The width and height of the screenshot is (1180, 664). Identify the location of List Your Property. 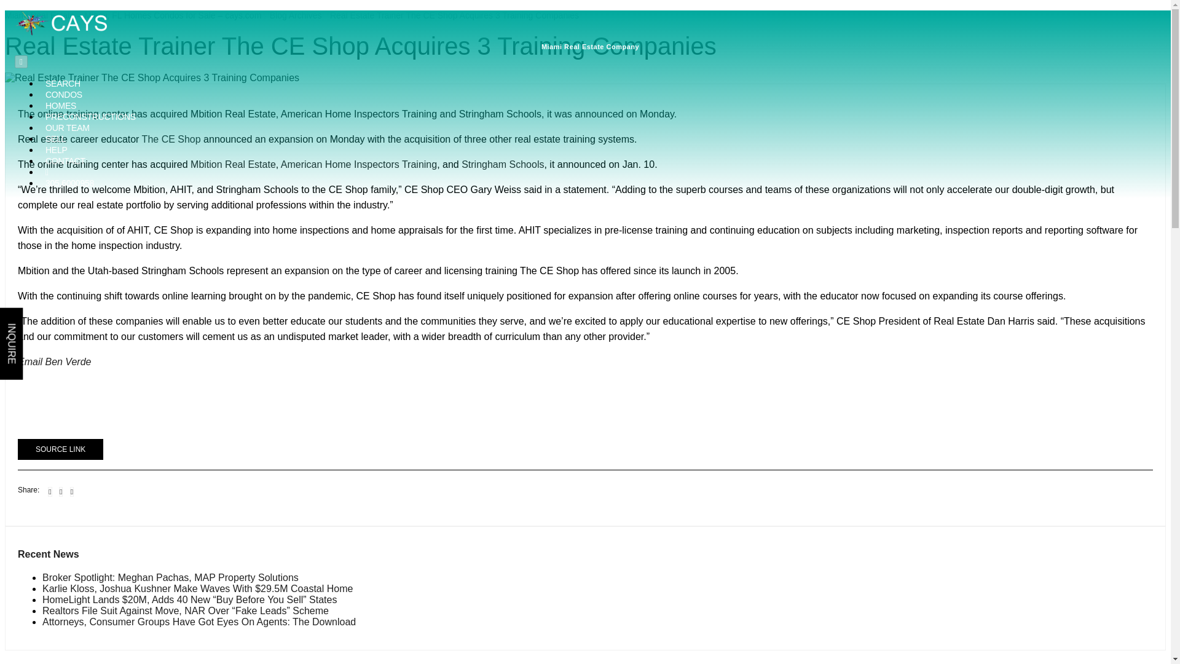
(55, 139).